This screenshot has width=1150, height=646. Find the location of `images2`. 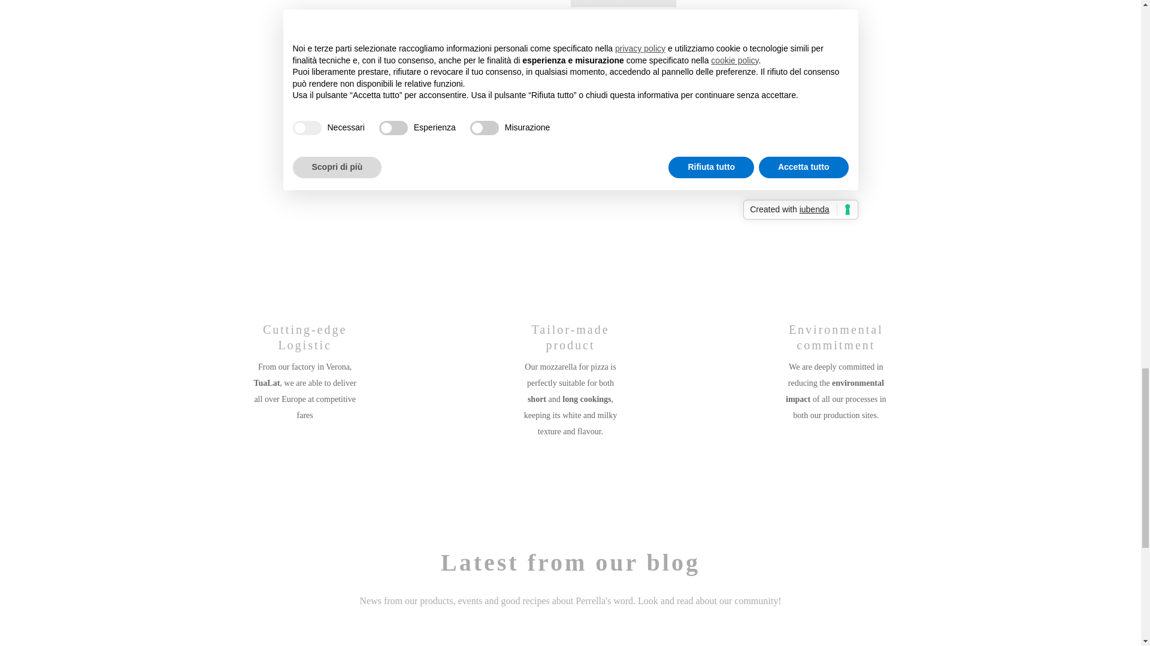

images2 is located at coordinates (836, 264).